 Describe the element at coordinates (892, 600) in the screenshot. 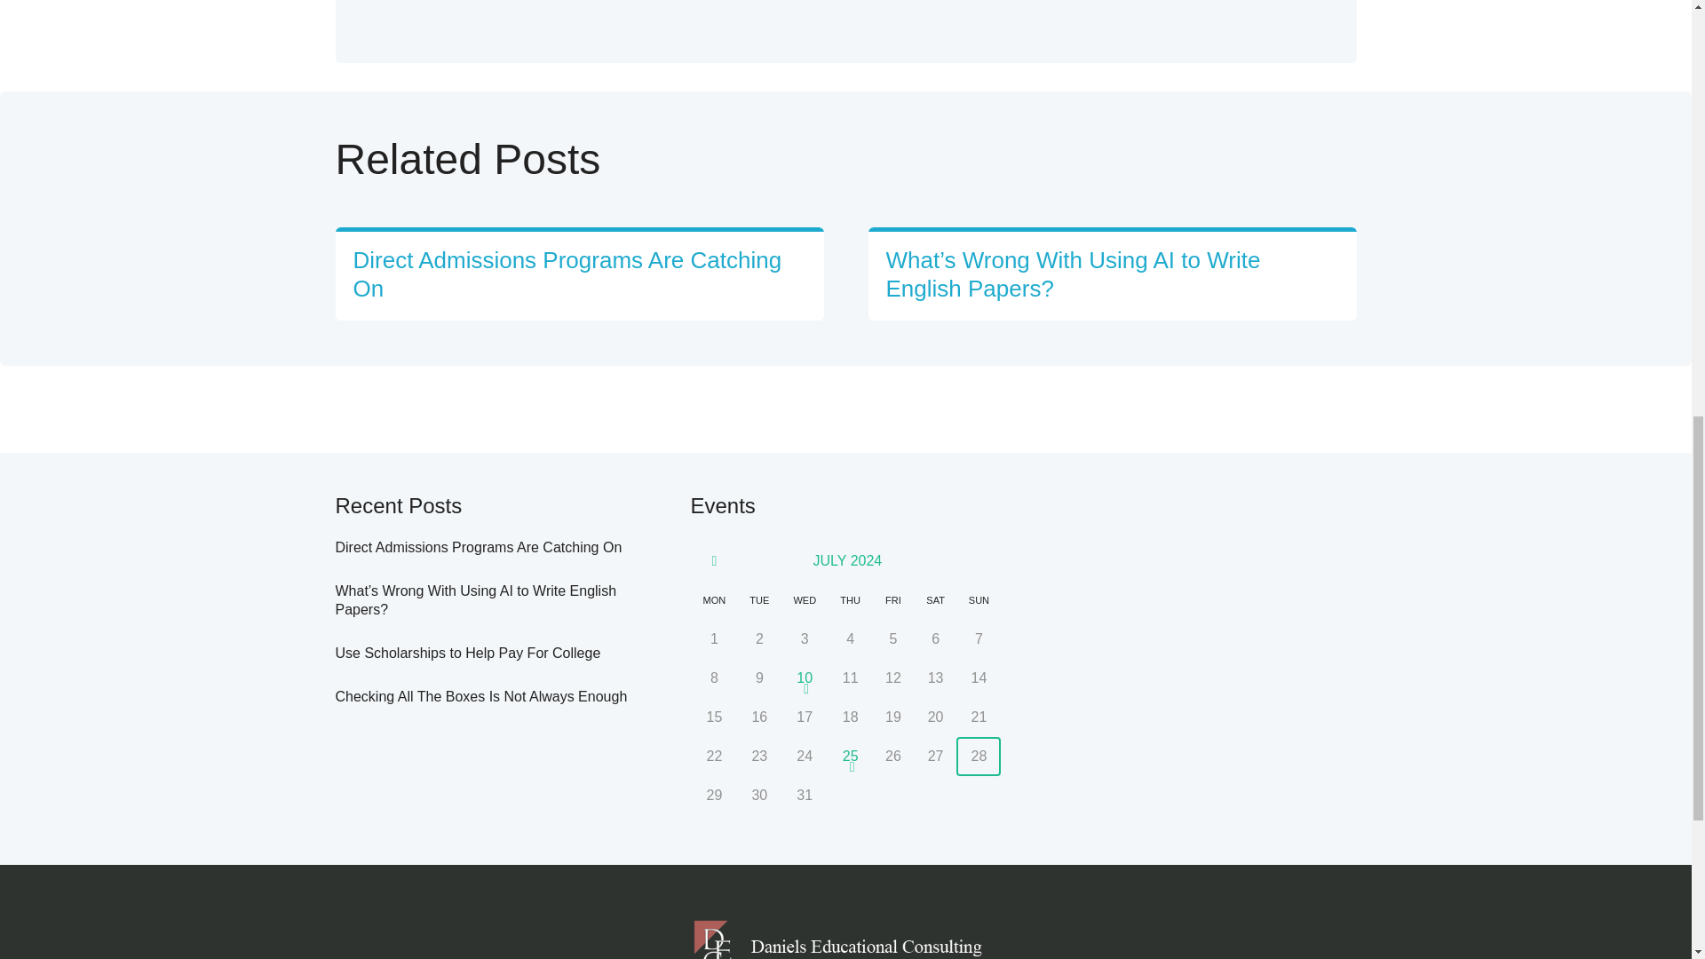

I see `Friday` at that location.